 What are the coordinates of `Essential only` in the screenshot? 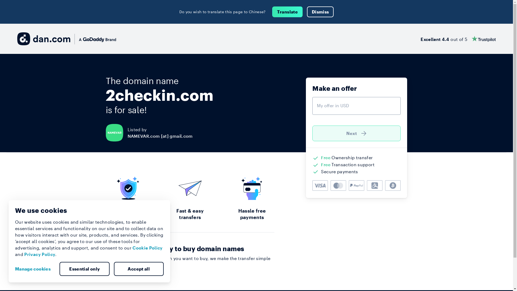 It's located at (85, 269).